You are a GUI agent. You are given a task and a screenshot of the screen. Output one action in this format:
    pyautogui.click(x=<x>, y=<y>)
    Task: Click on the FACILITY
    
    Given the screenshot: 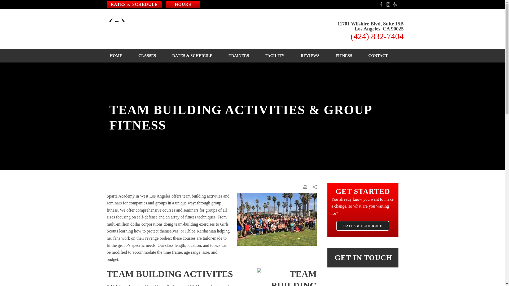 What is the action you would take?
    pyautogui.click(x=275, y=56)
    